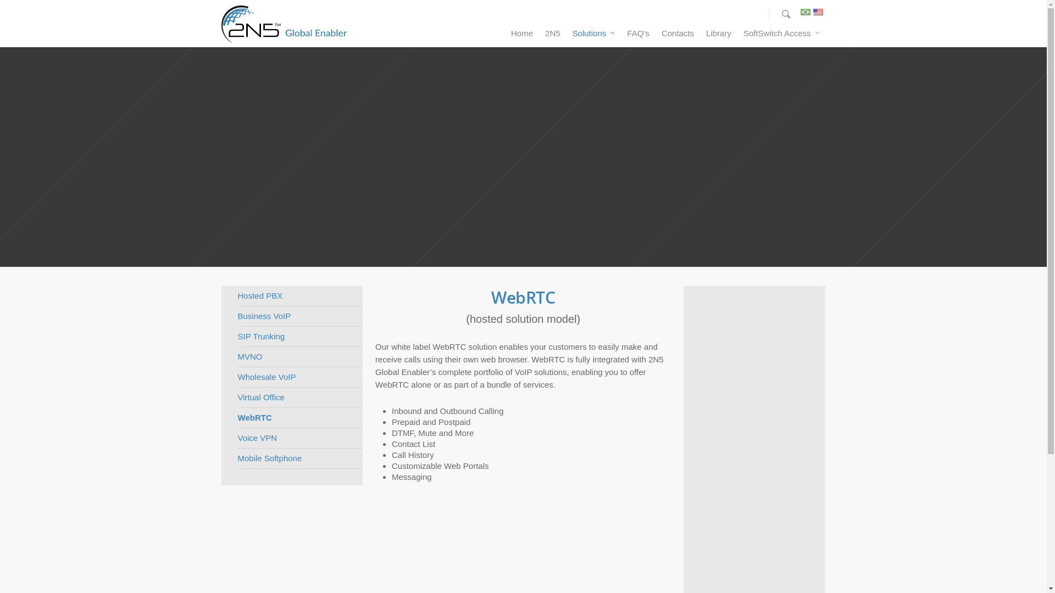 This screenshot has width=1055, height=593. What do you see at coordinates (300, 316) in the screenshot?
I see `Business VoIP` at bounding box center [300, 316].